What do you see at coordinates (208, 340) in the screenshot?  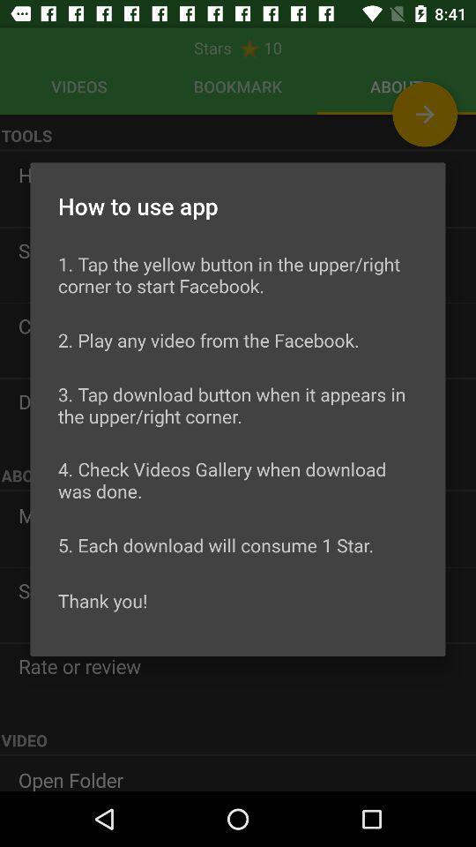 I see `tap item above 3 tap download item` at bounding box center [208, 340].